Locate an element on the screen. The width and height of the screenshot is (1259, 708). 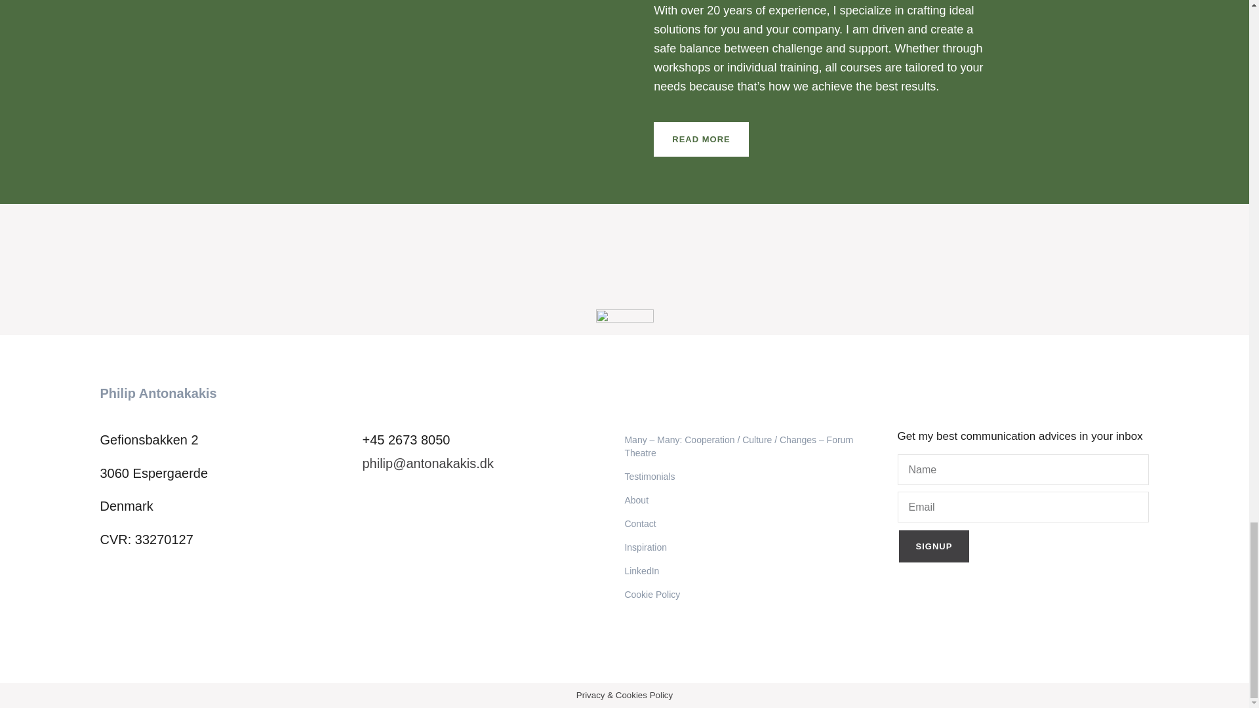
Contact is located at coordinates (754, 523).